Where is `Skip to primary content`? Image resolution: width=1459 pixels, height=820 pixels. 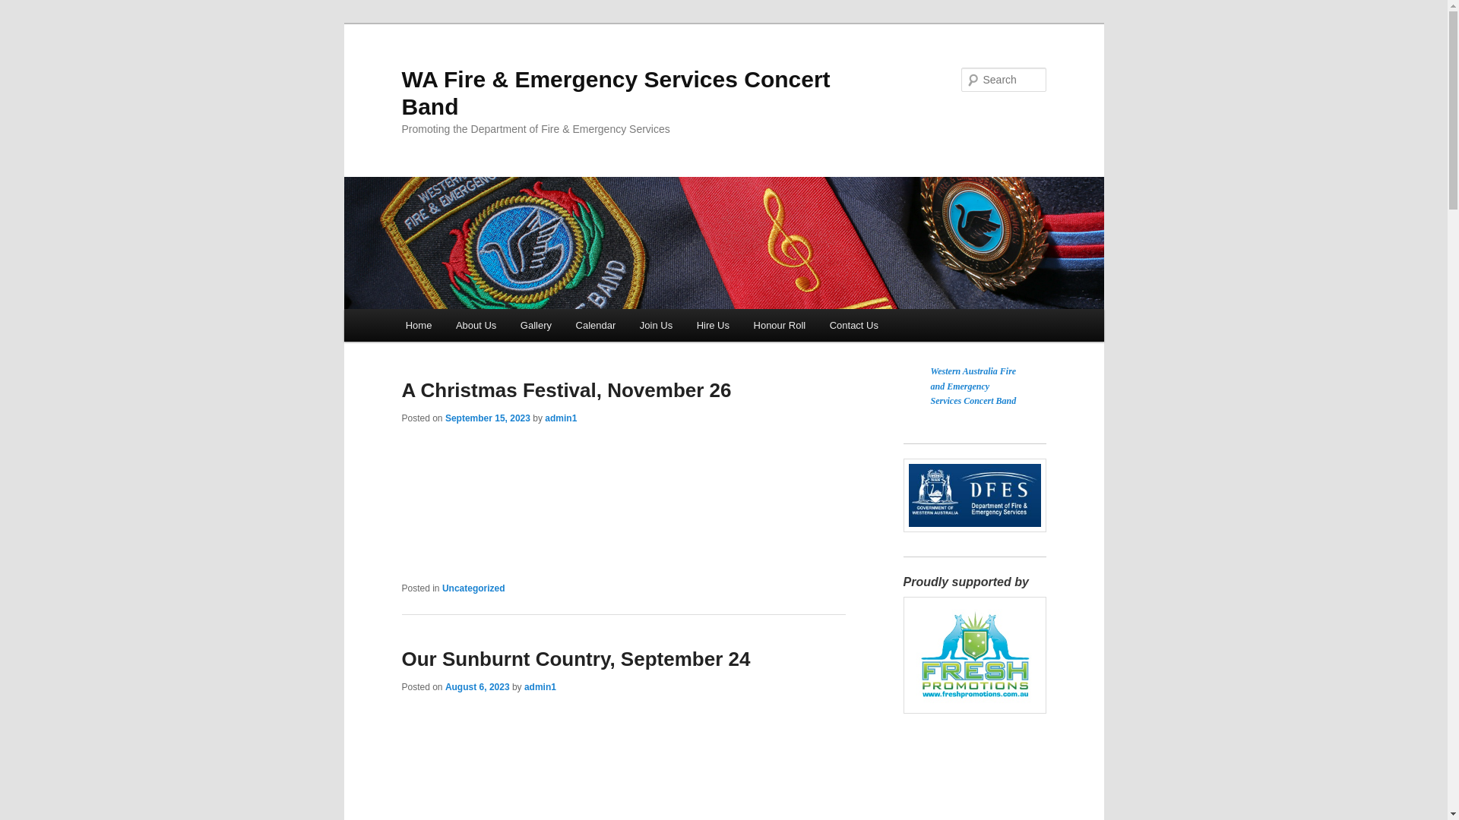 Skip to primary content is located at coordinates (23, 23).